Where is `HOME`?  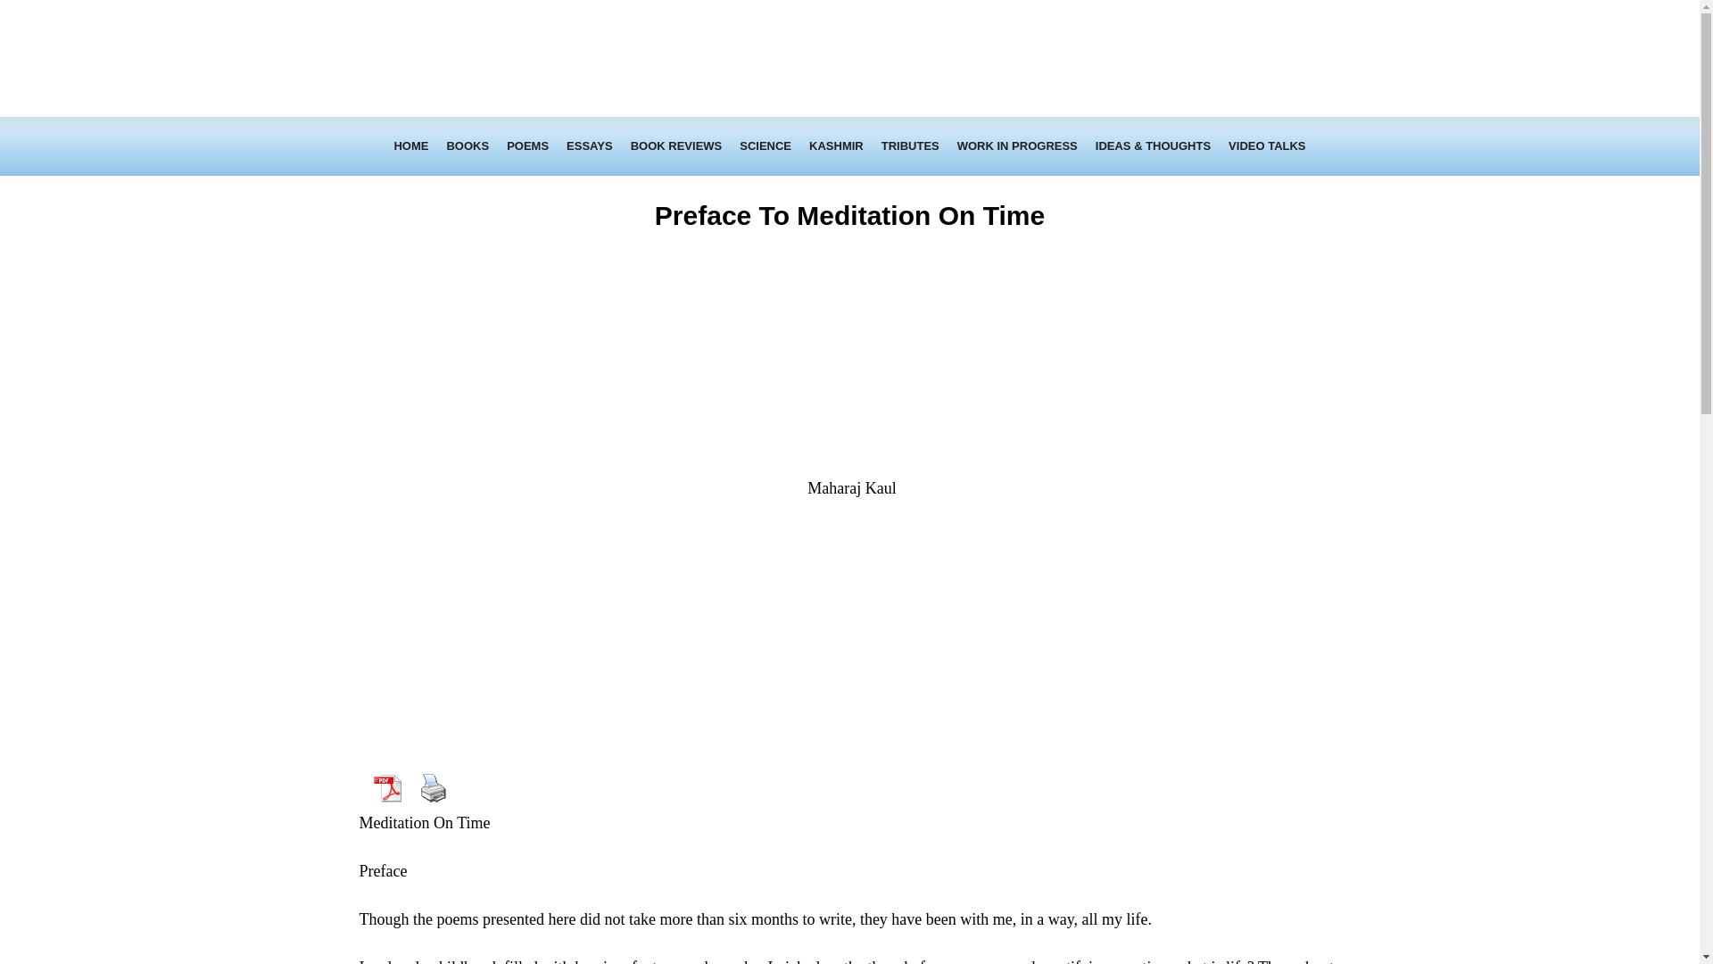
HOME is located at coordinates (410, 146).